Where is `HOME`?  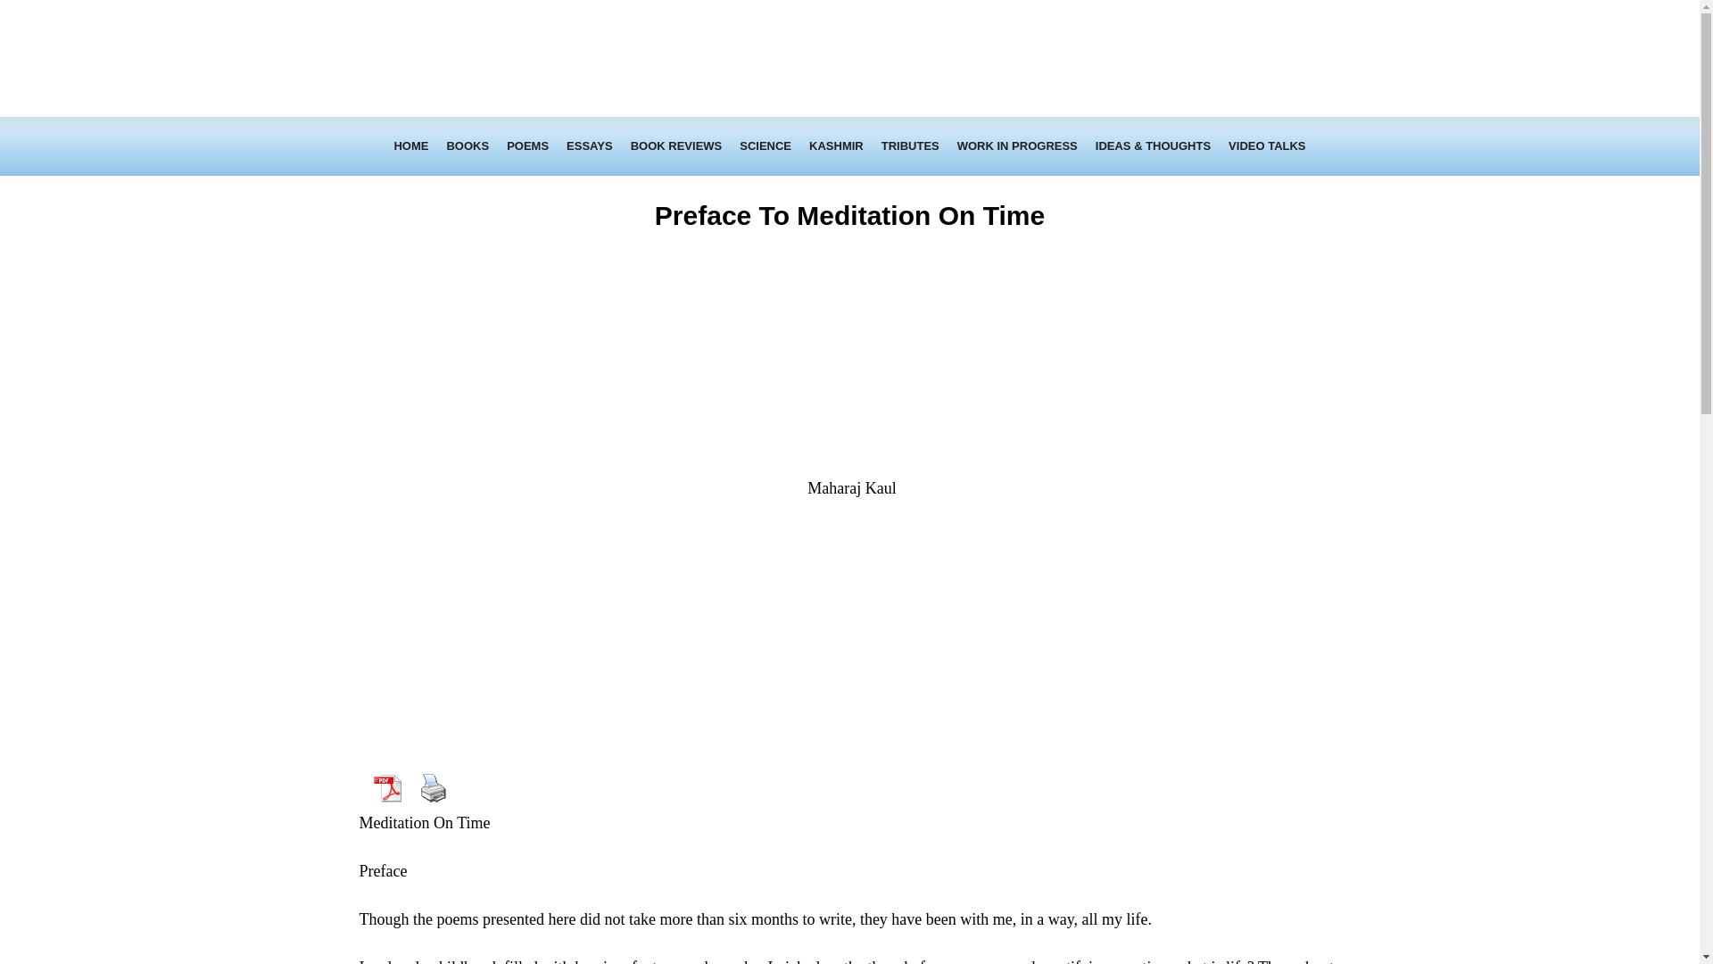
HOME is located at coordinates (410, 146).